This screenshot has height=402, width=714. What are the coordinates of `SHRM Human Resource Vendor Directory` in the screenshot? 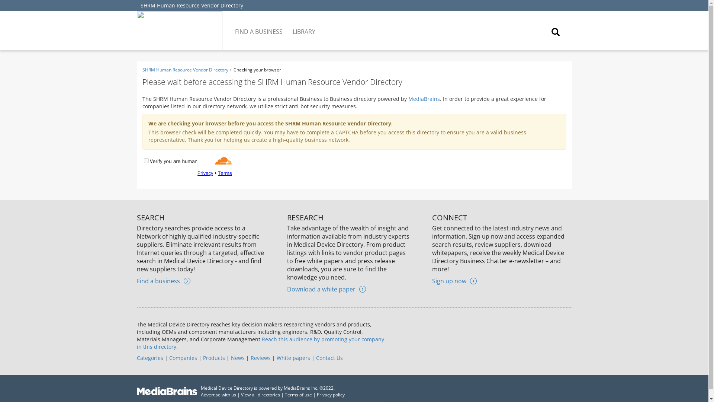 It's located at (185, 70).